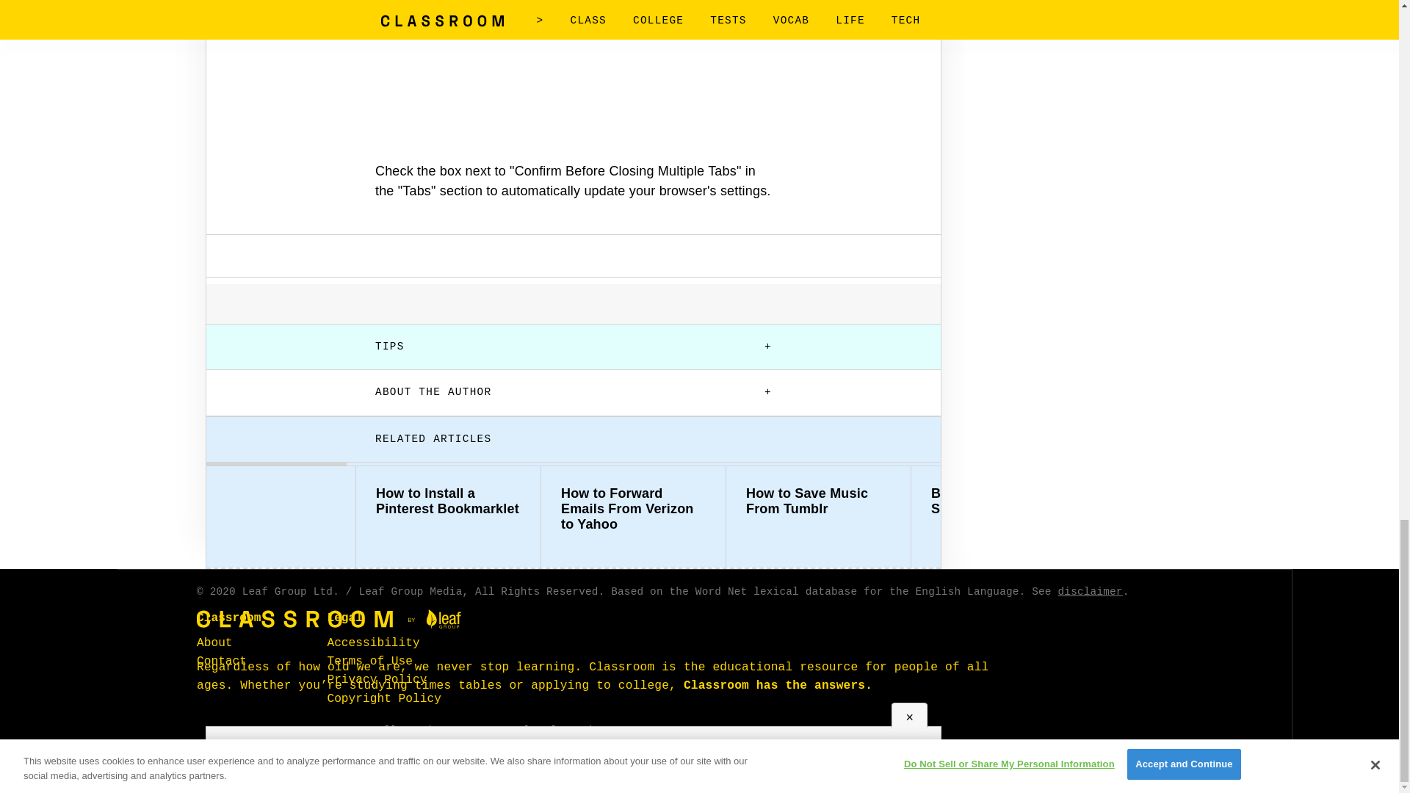 Image resolution: width=1410 pixels, height=793 pixels. Describe the element at coordinates (377, 680) in the screenshot. I see `Privacy Policy` at that location.